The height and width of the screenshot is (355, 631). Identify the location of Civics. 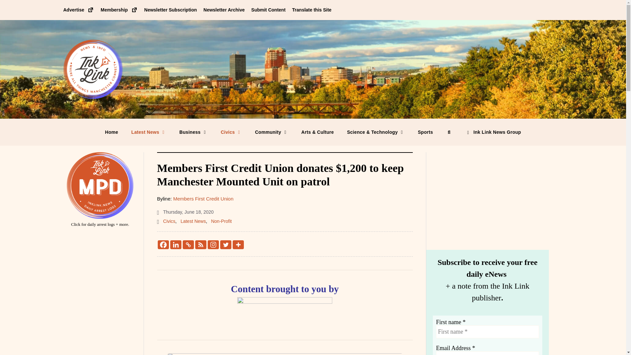
(169, 221).